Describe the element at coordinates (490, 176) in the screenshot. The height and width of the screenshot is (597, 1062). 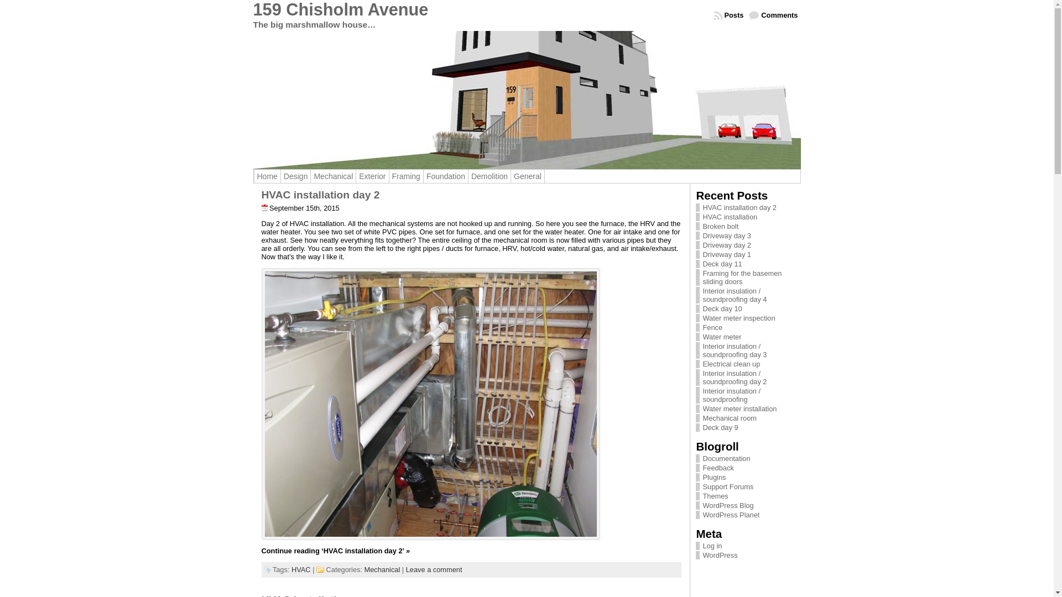
I see `Demolition` at that location.